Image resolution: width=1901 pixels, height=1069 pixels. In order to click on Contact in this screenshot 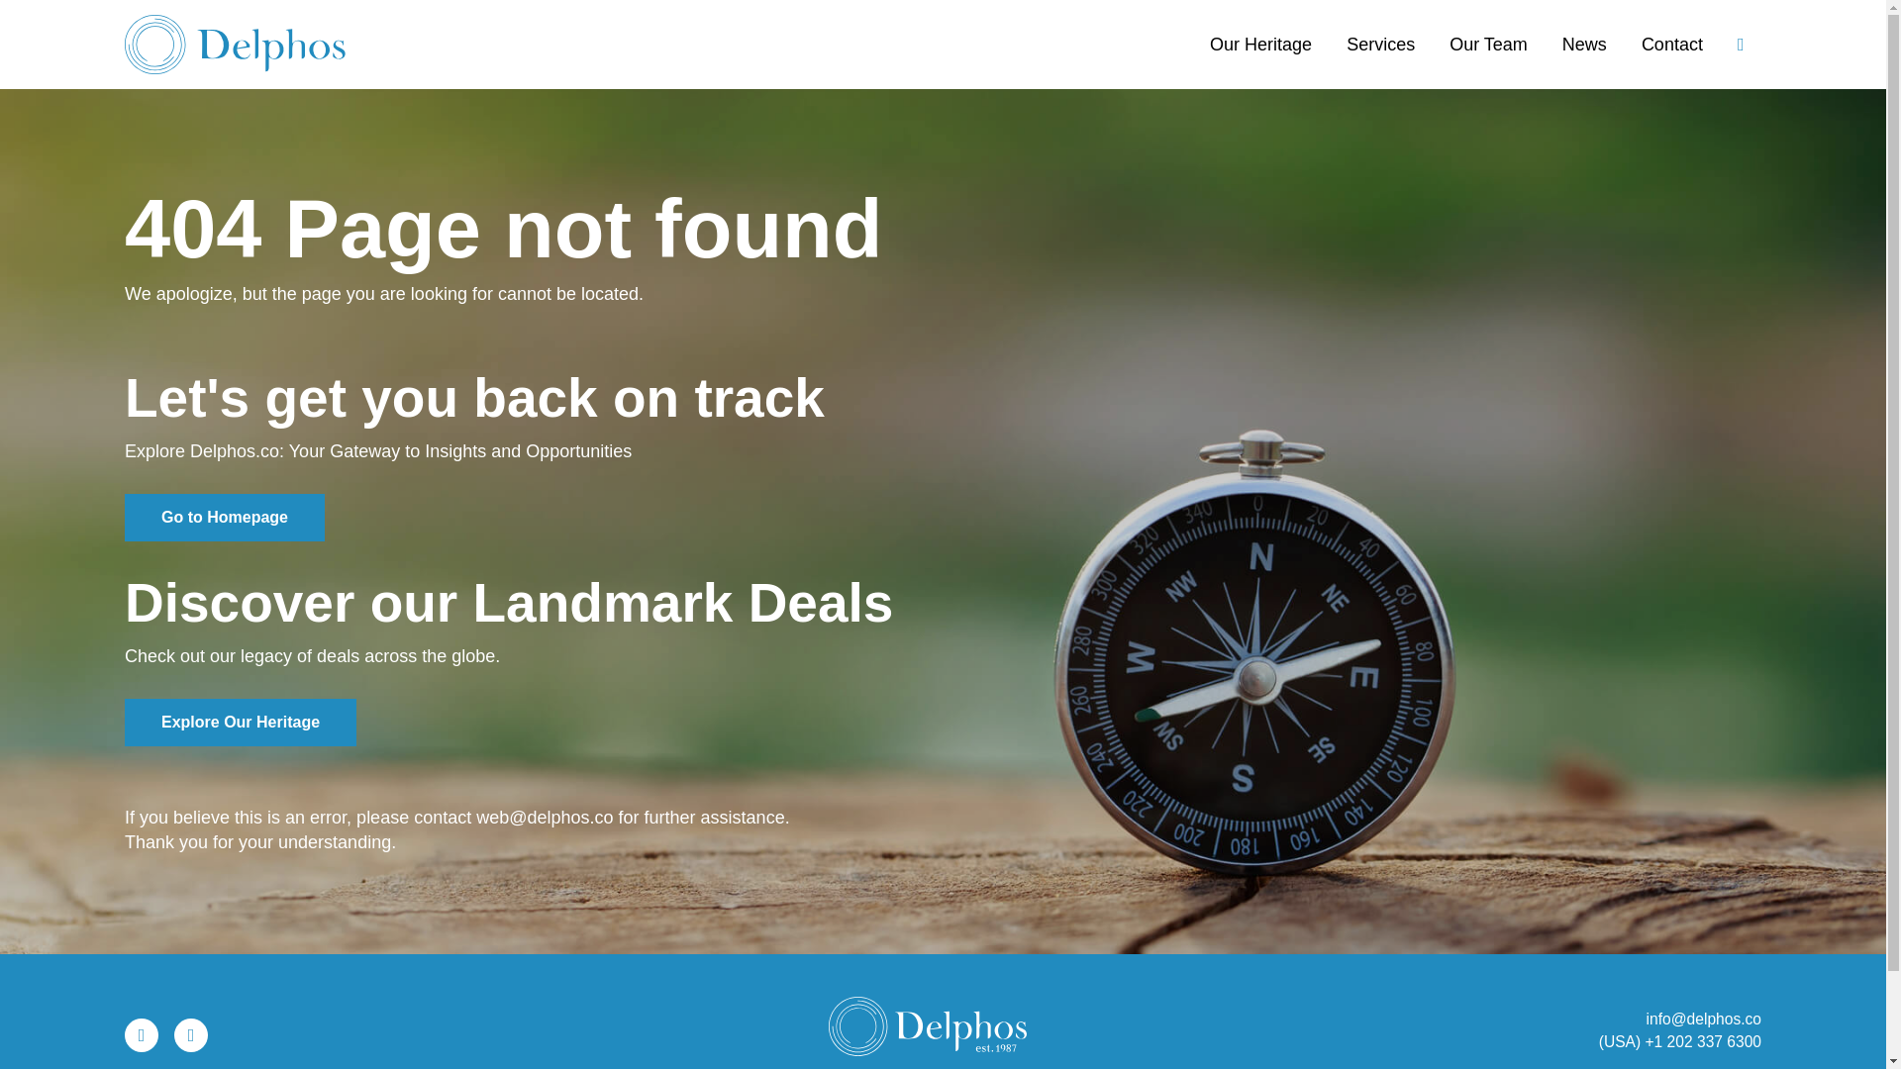, I will do `click(1671, 37)`.